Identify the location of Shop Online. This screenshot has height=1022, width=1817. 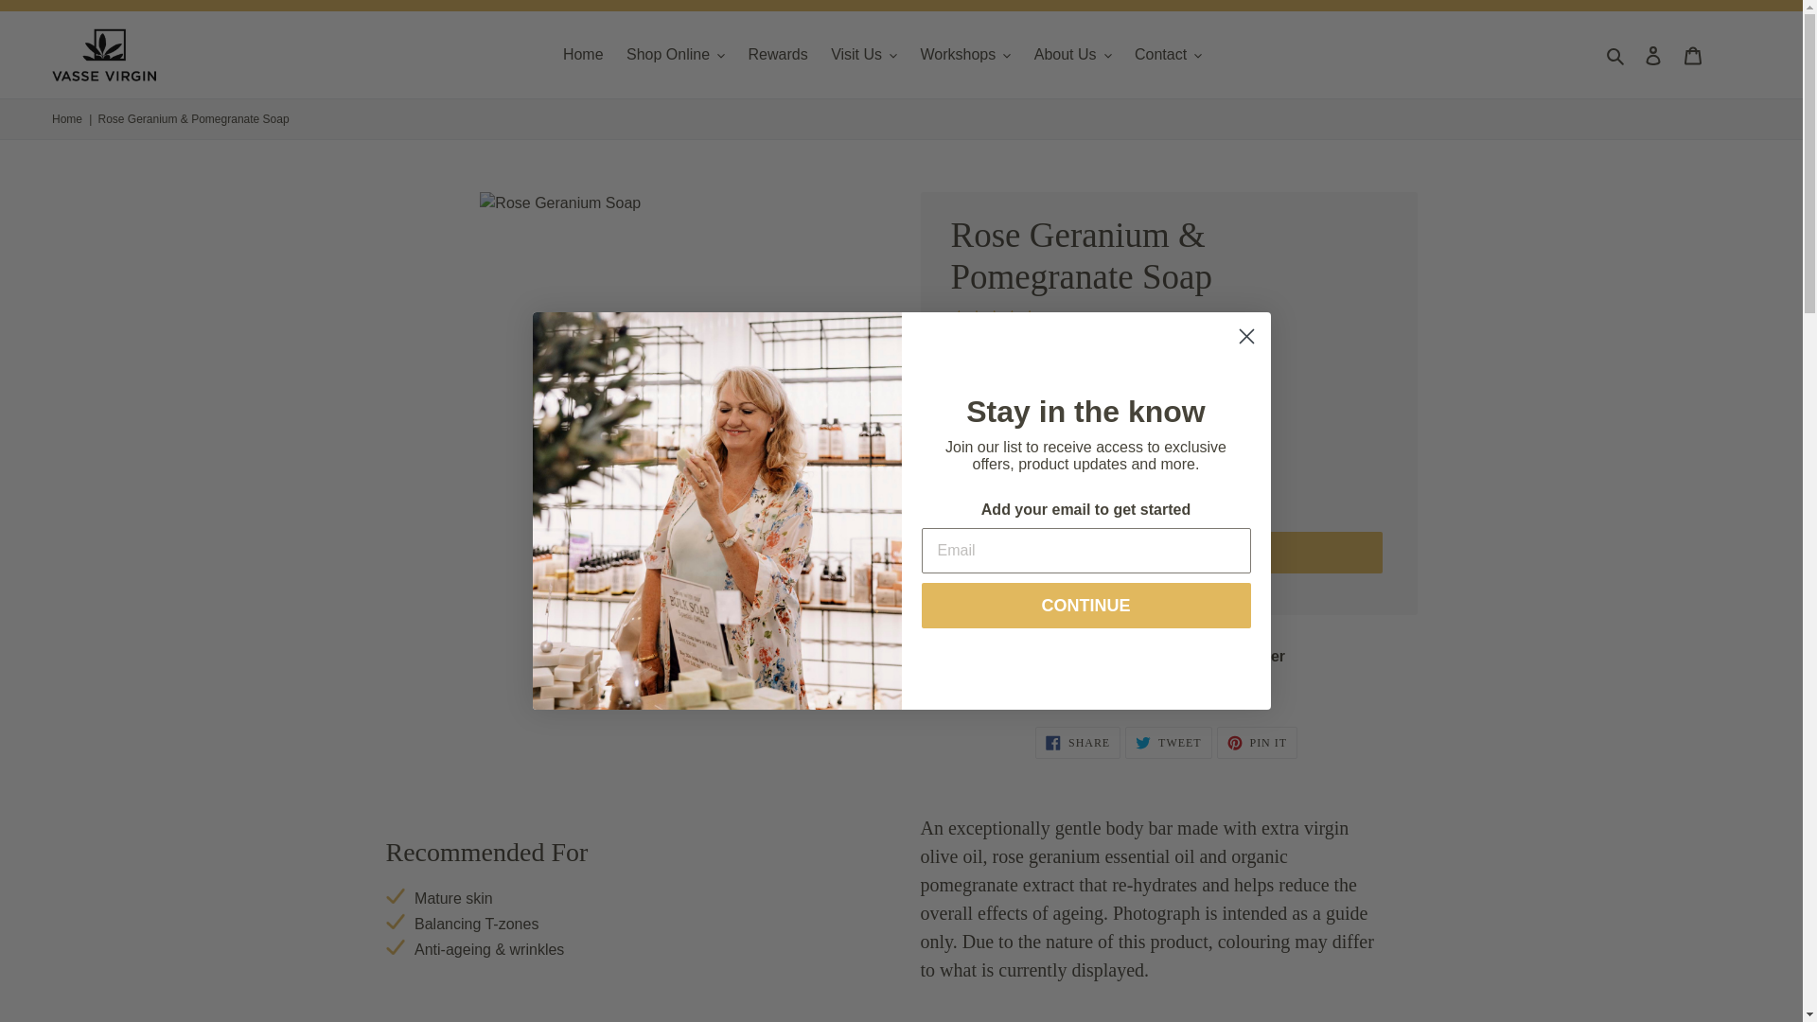
(676, 55).